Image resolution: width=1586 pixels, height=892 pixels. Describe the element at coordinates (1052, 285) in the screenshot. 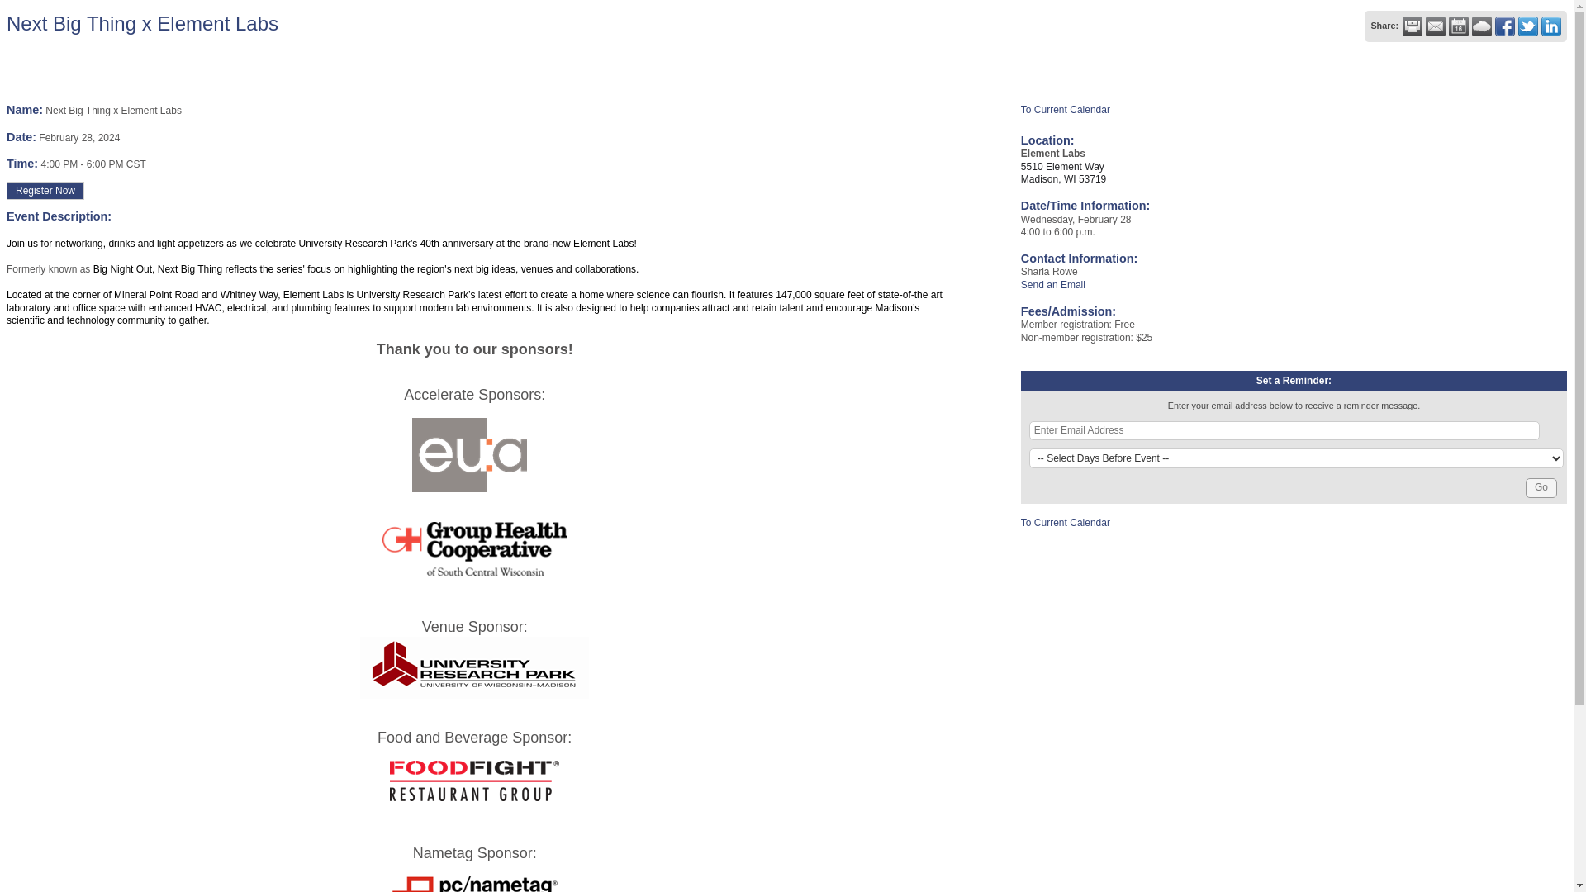

I see `Send an Email` at that location.